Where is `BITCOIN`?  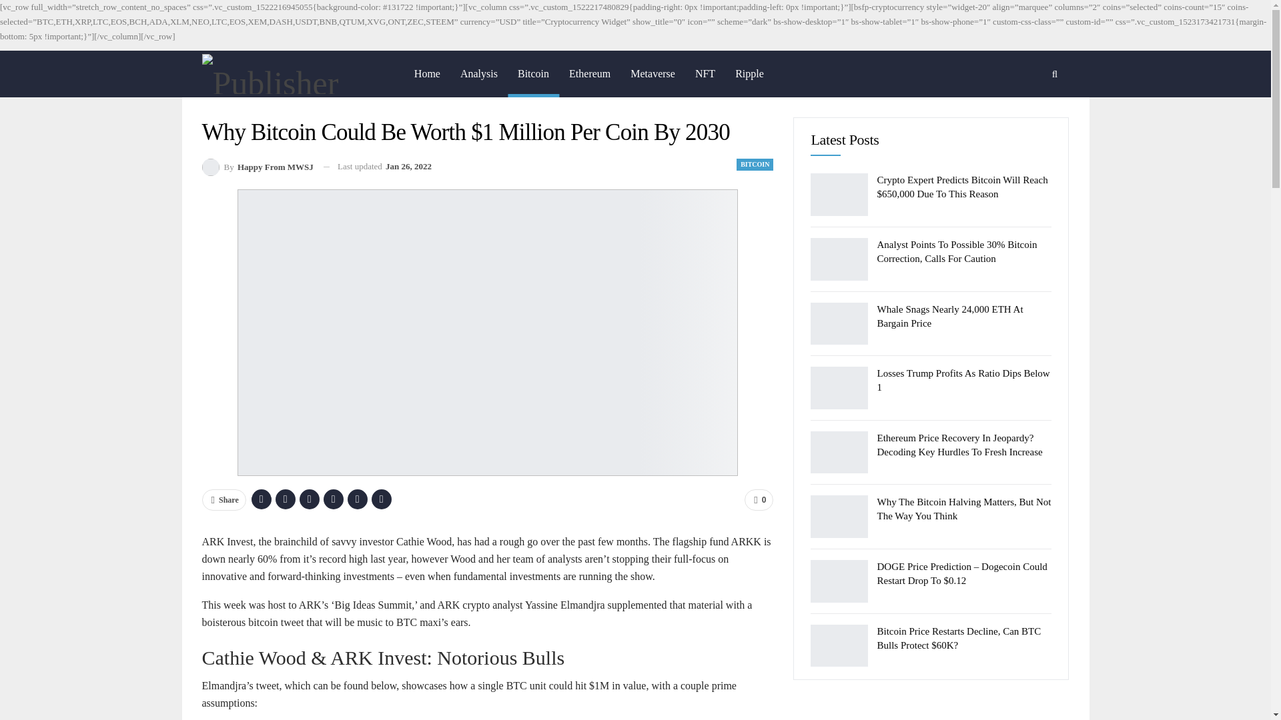 BITCOIN is located at coordinates (755, 164).